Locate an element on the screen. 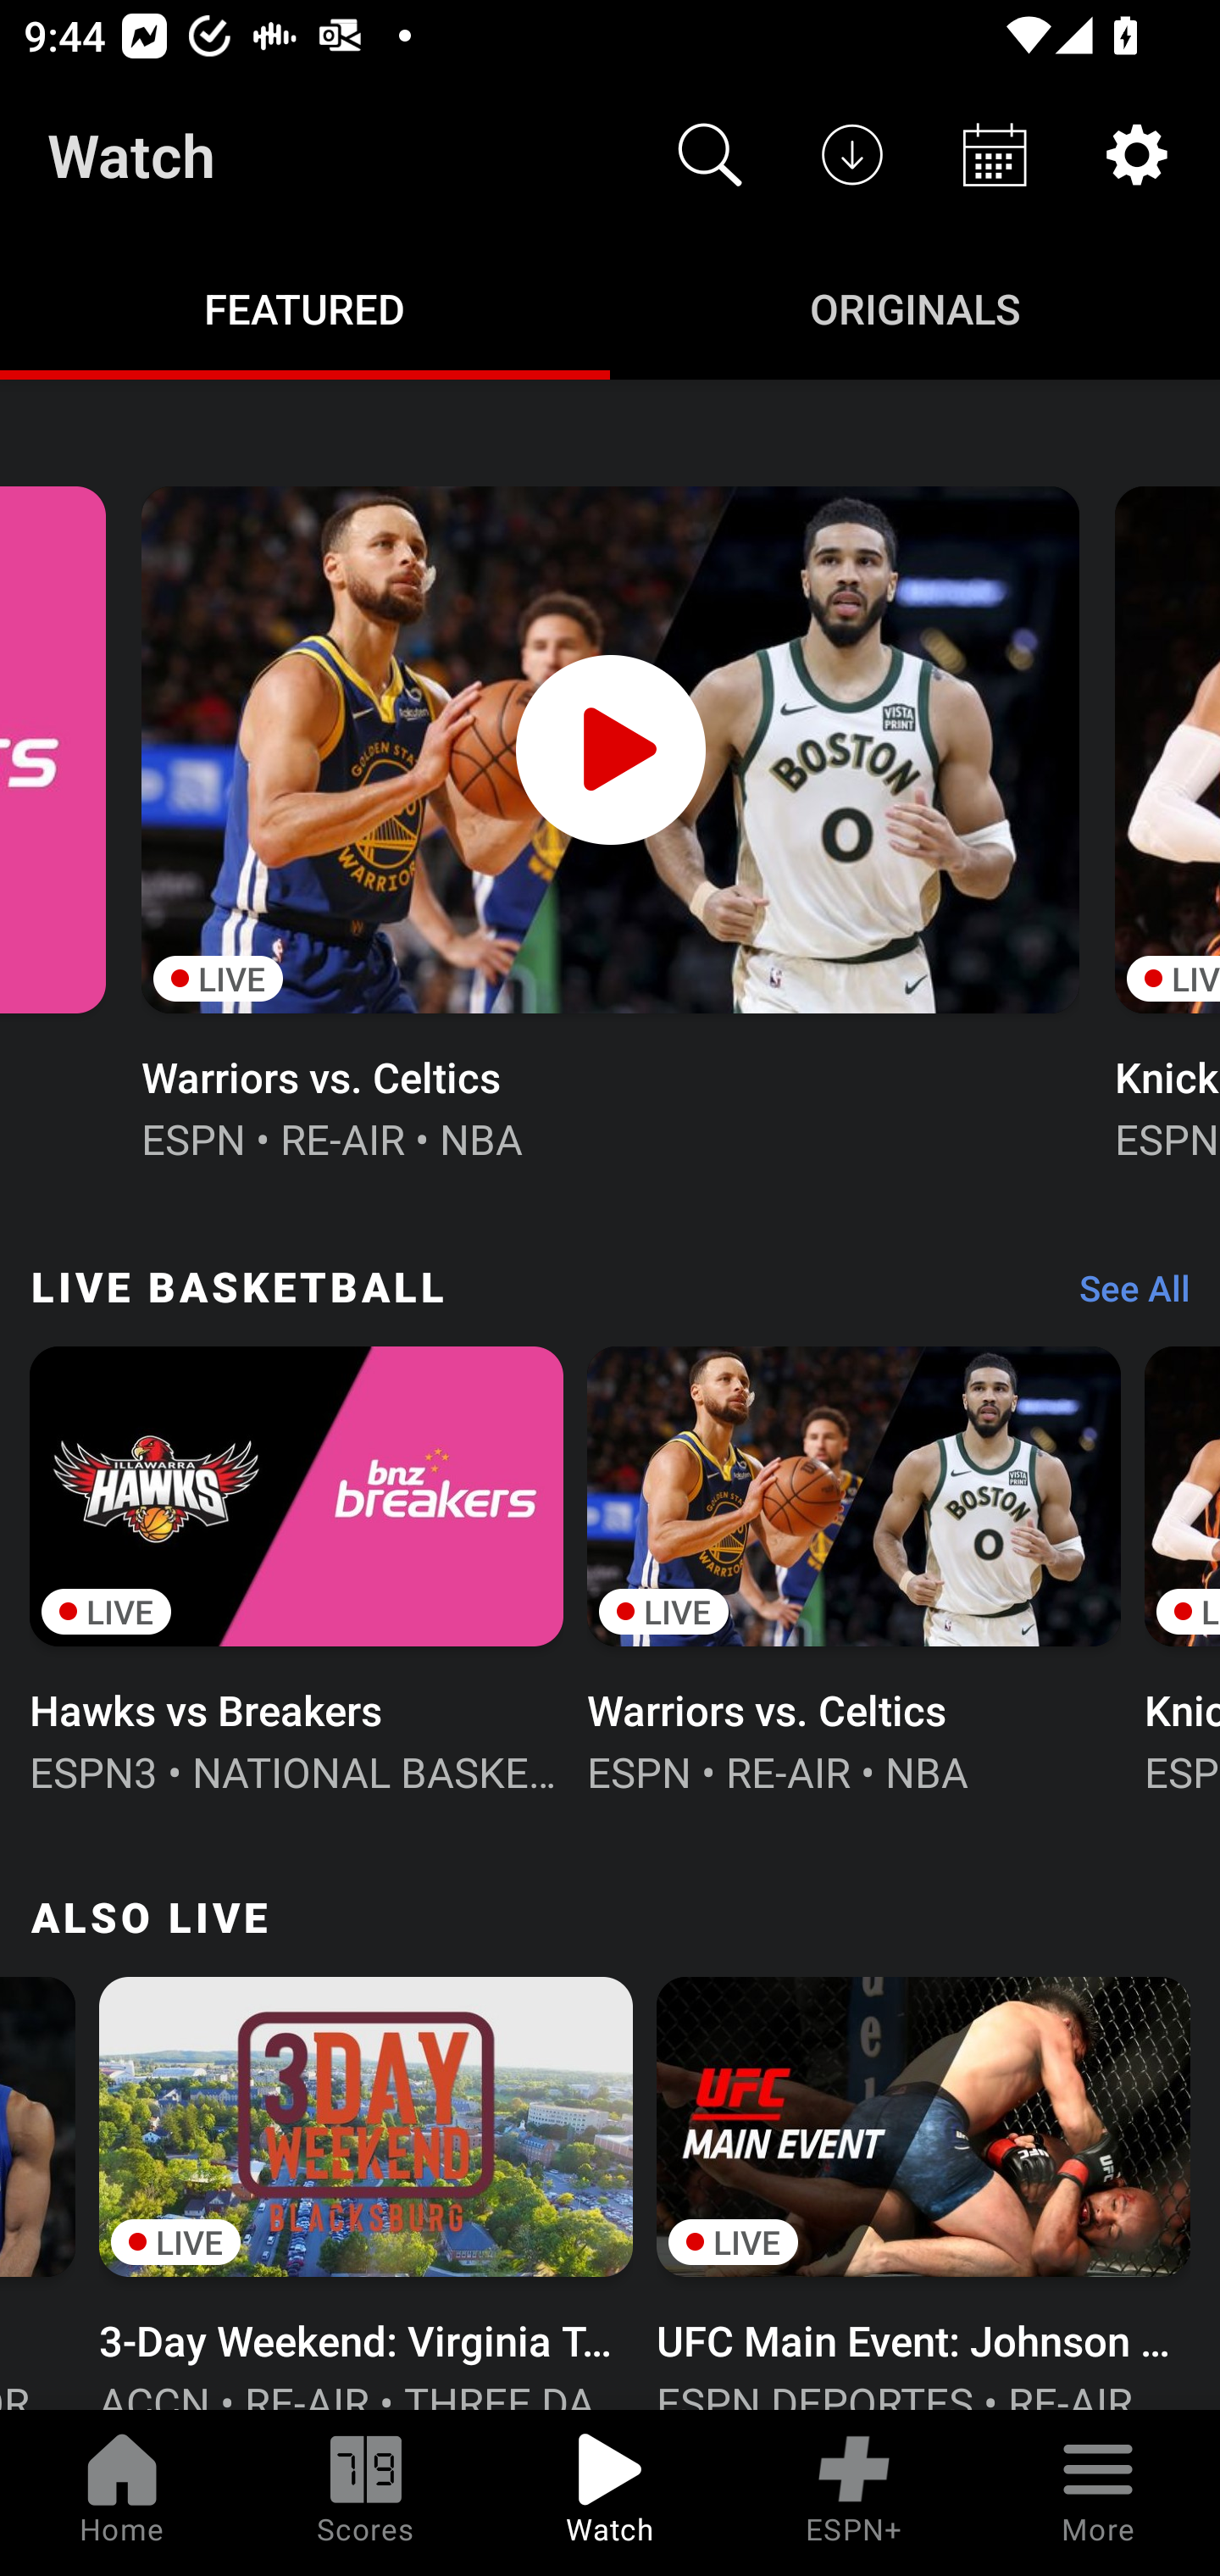  LIVE Warriors vs. Celtics ESPN • RE-AIR • NBA is located at coordinates (854, 1567).